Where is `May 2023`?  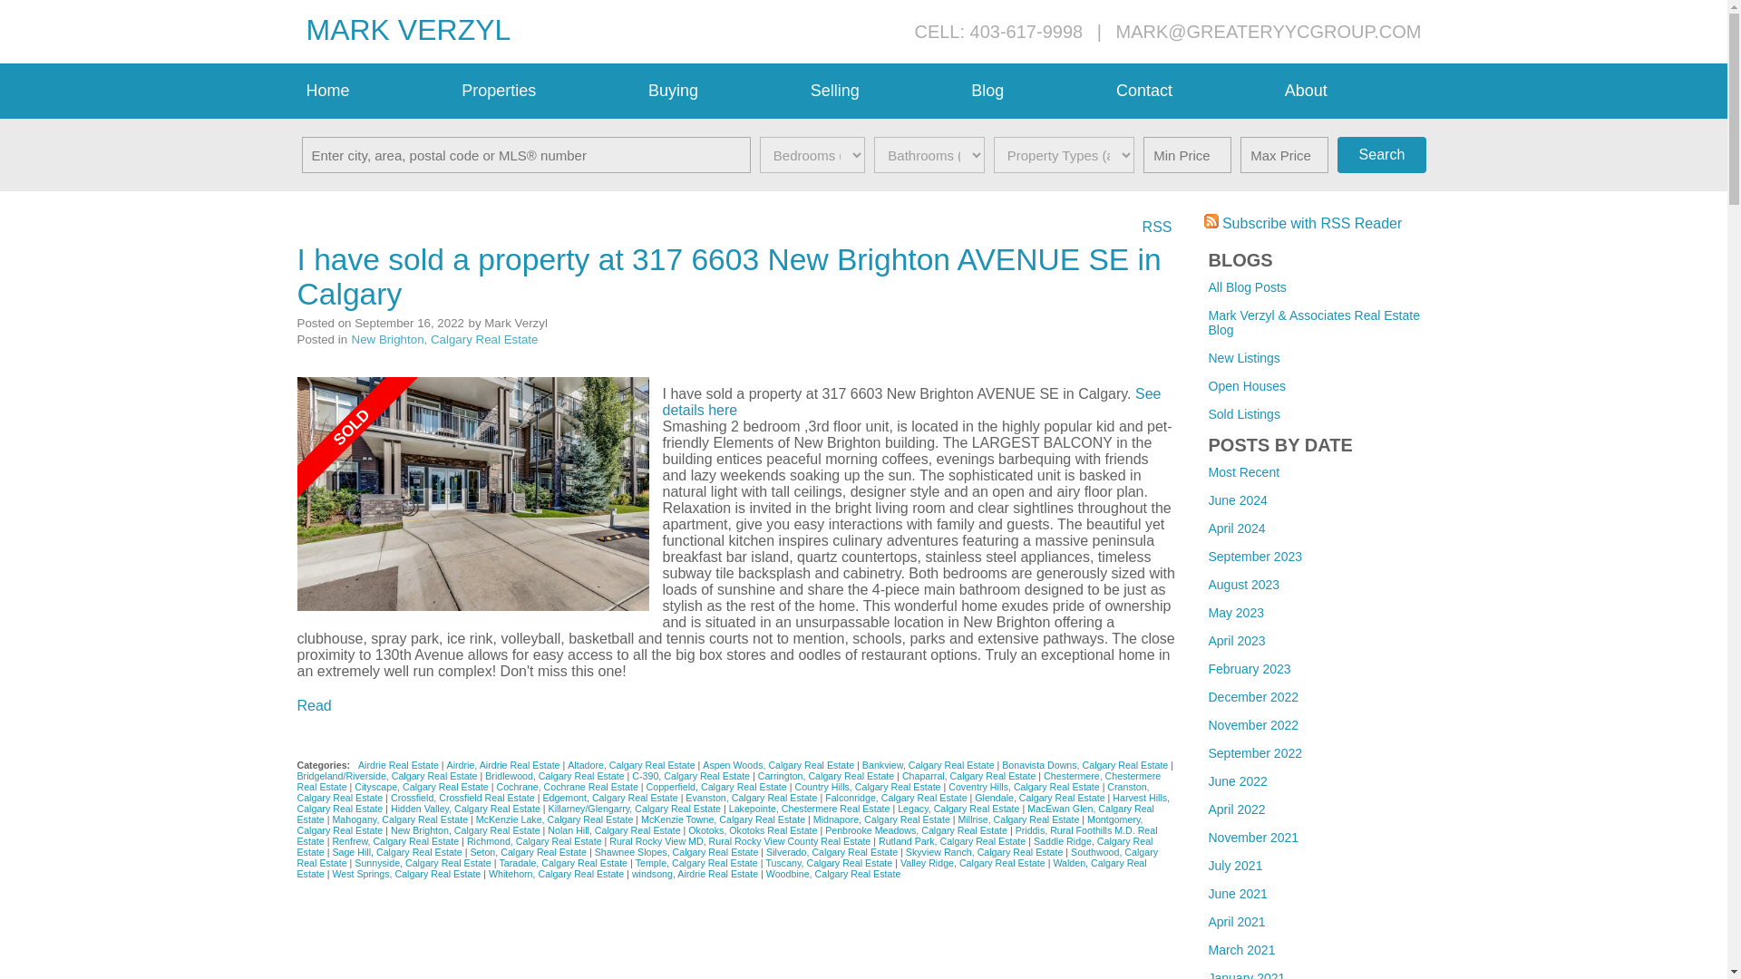 May 2023 is located at coordinates (1235, 613).